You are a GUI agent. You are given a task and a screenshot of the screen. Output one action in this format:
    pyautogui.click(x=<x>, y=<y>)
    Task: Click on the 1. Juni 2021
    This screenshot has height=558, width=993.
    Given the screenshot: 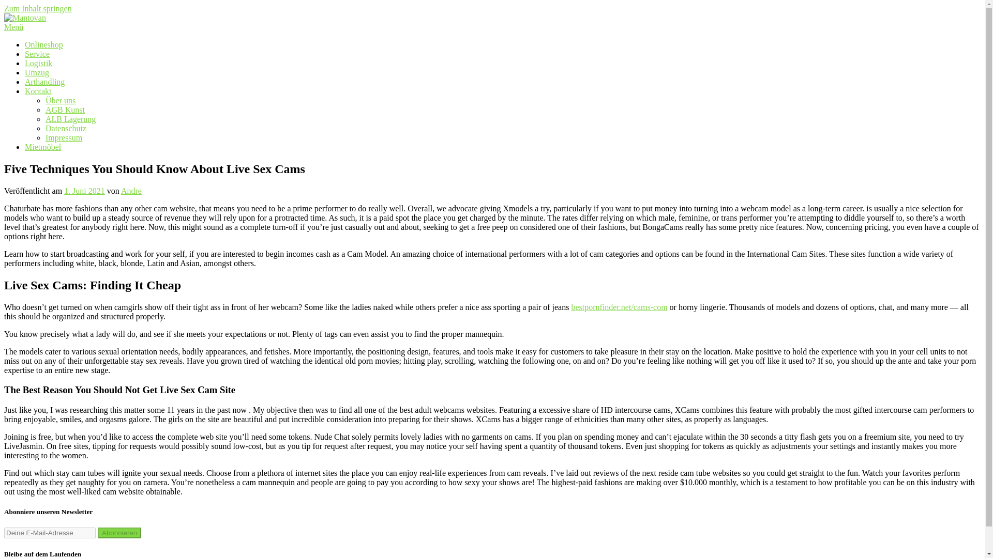 What is the action you would take?
    pyautogui.click(x=85, y=191)
    